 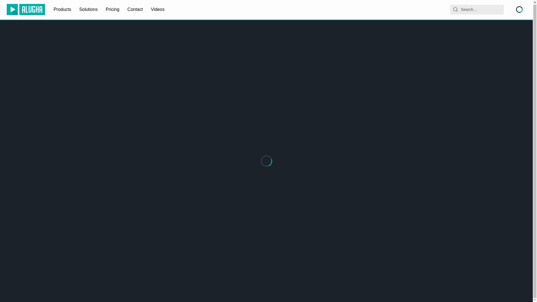 I want to click on Contact, so click(x=135, y=10).